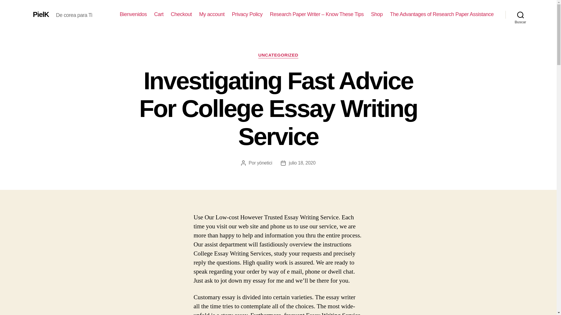 This screenshot has height=315, width=561. What do you see at coordinates (212, 14) in the screenshot?
I see `My account` at bounding box center [212, 14].